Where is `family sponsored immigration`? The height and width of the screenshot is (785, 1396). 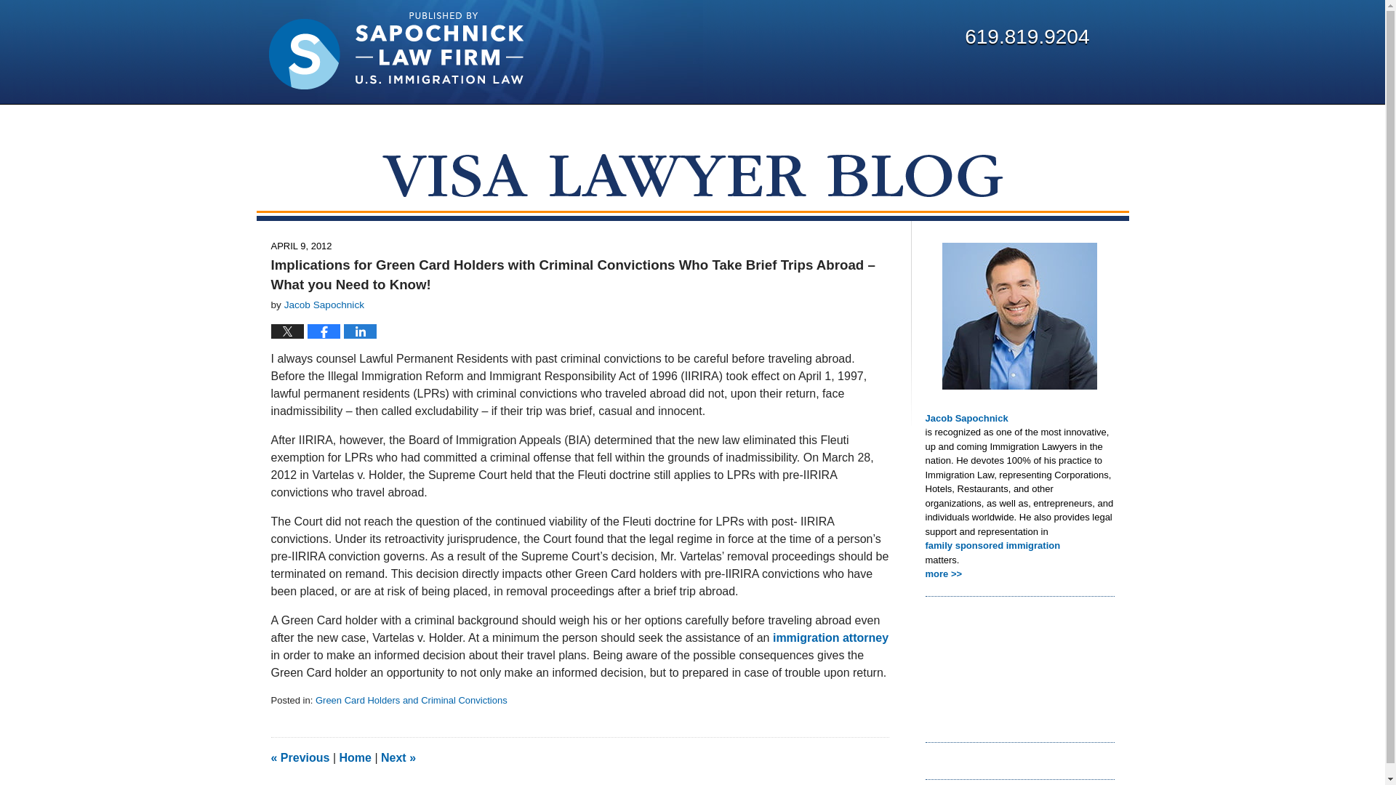 family sponsored immigration is located at coordinates (1019, 545).